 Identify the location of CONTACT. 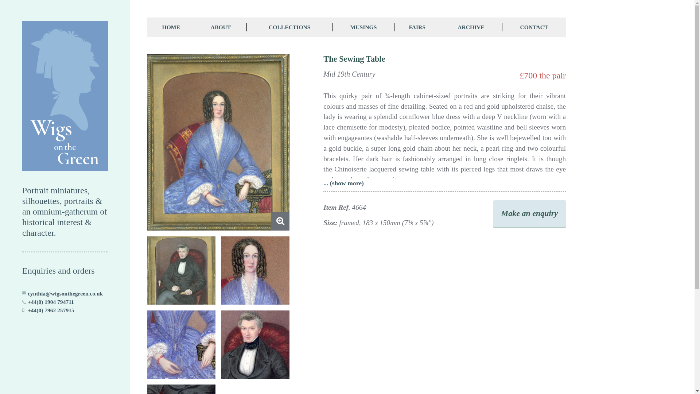
(534, 27).